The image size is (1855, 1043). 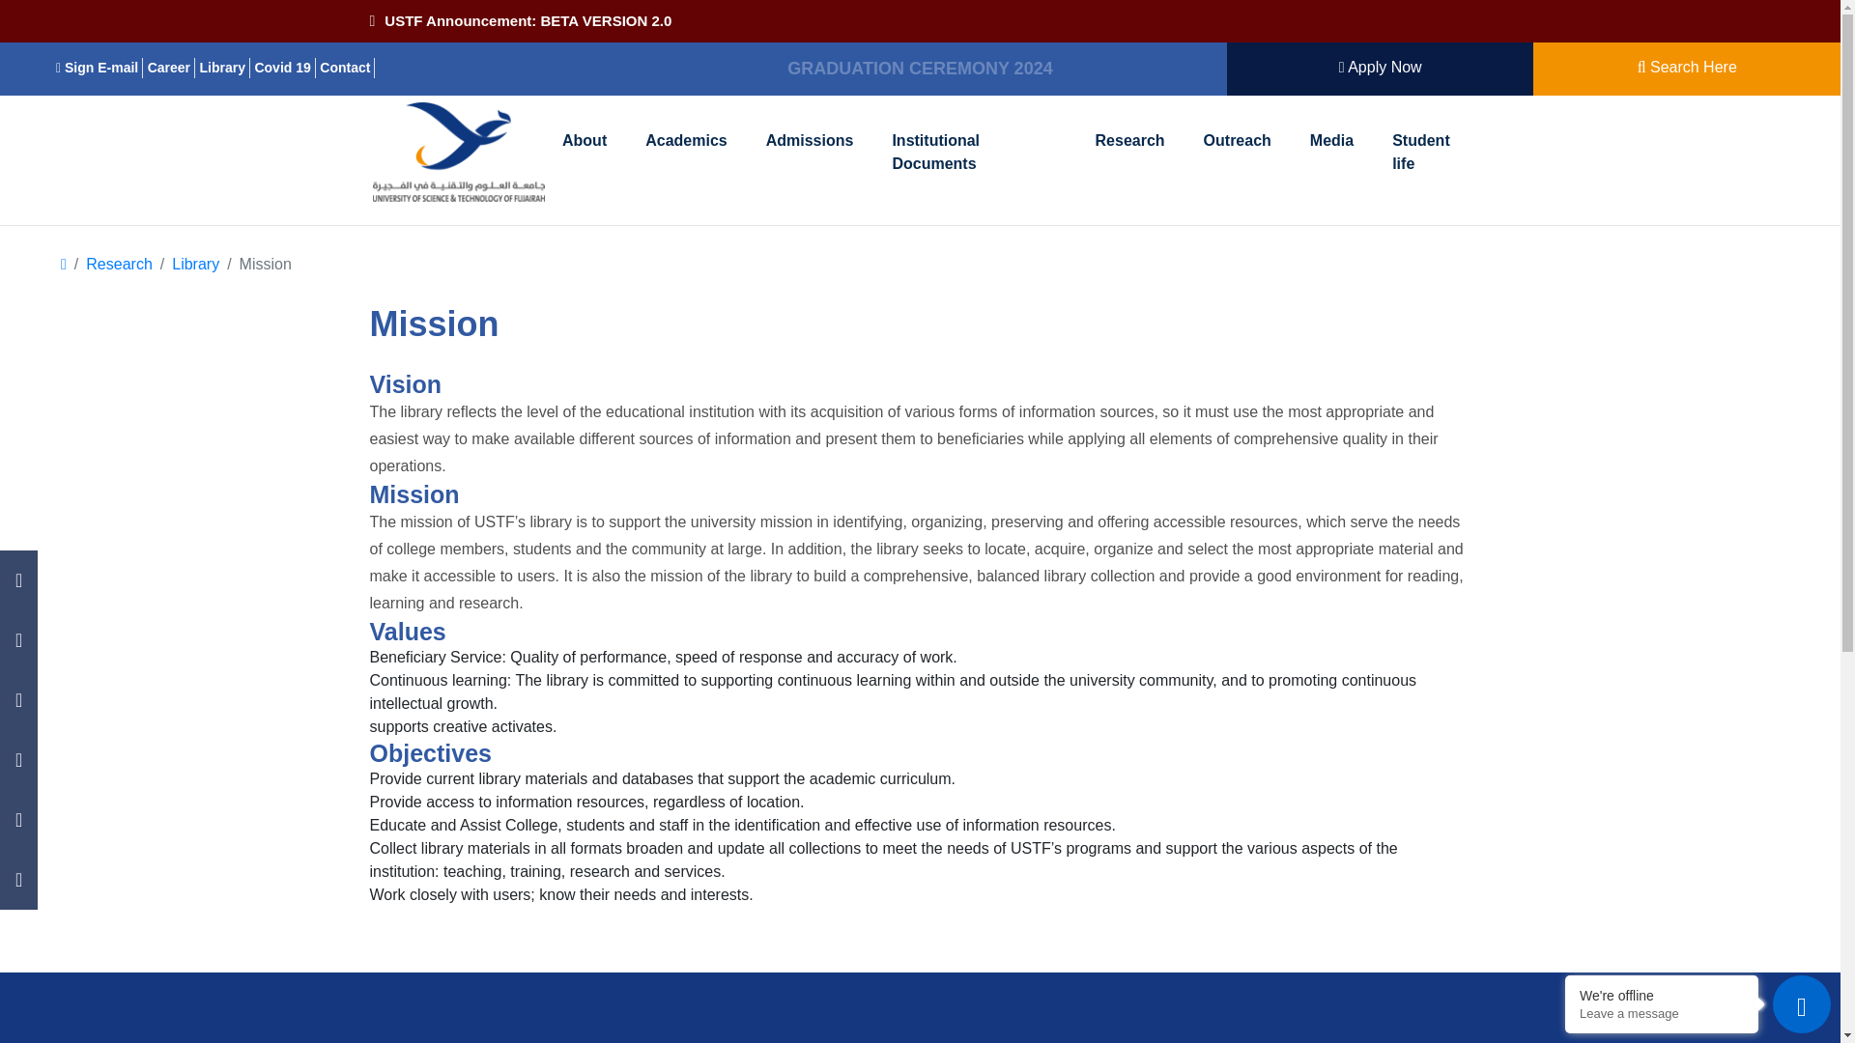 What do you see at coordinates (225, 68) in the screenshot?
I see `Library` at bounding box center [225, 68].